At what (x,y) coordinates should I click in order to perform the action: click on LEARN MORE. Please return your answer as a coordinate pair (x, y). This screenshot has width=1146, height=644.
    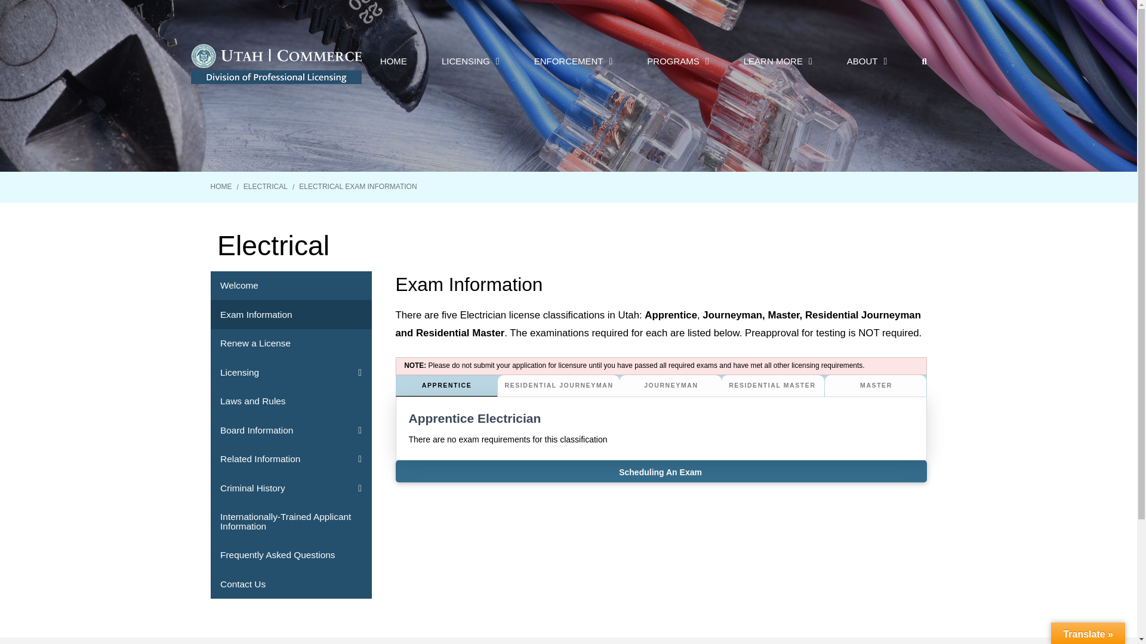
    Looking at the image, I should click on (778, 61).